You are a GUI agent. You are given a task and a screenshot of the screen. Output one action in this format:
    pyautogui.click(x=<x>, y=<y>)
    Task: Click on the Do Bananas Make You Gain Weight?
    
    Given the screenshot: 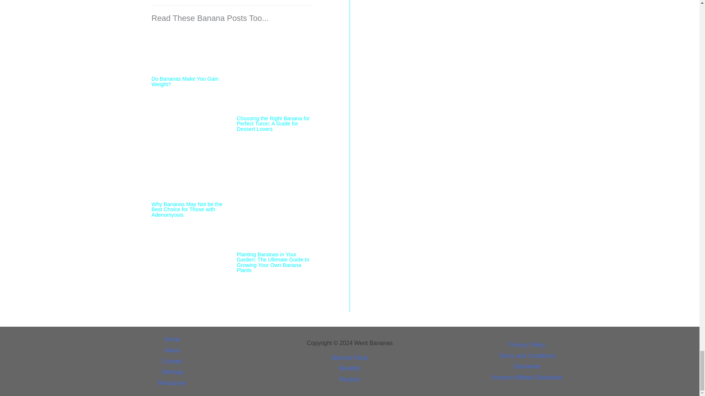 What is the action you would take?
    pyautogui.click(x=189, y=51)
    